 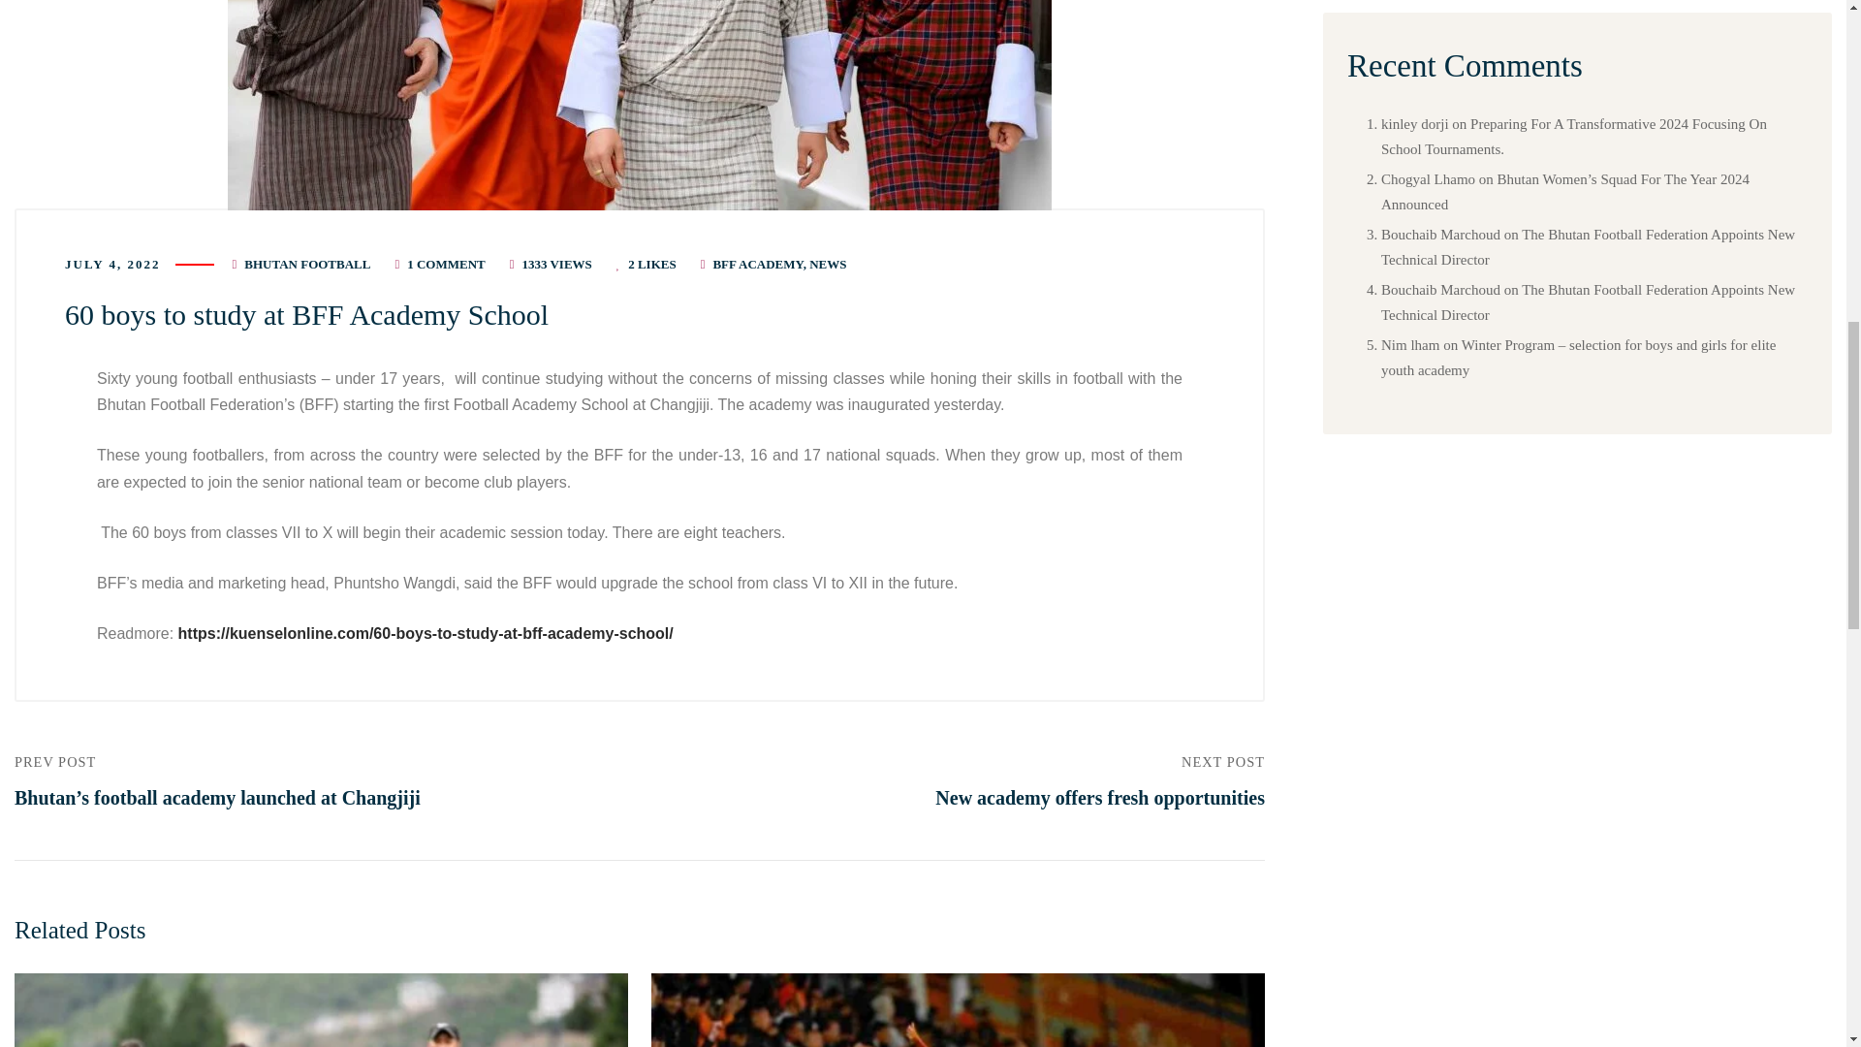 I want to click on View all posts in News, so click(x=828, y=264).